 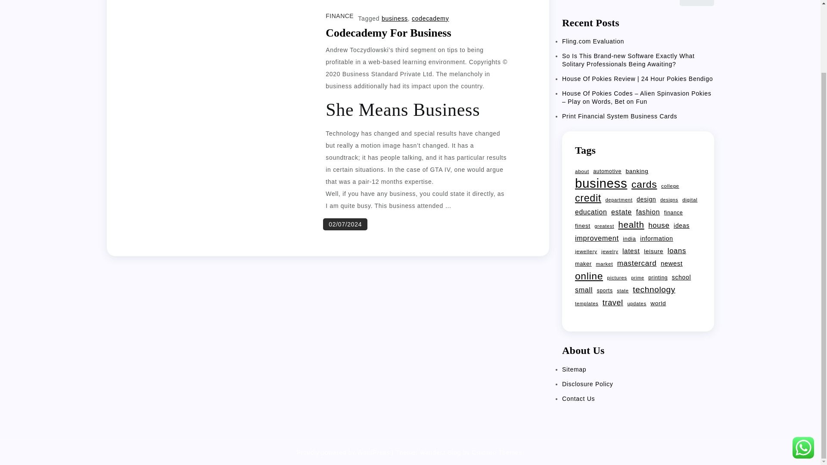 I want to click on cards, so click(x=644, y=184).